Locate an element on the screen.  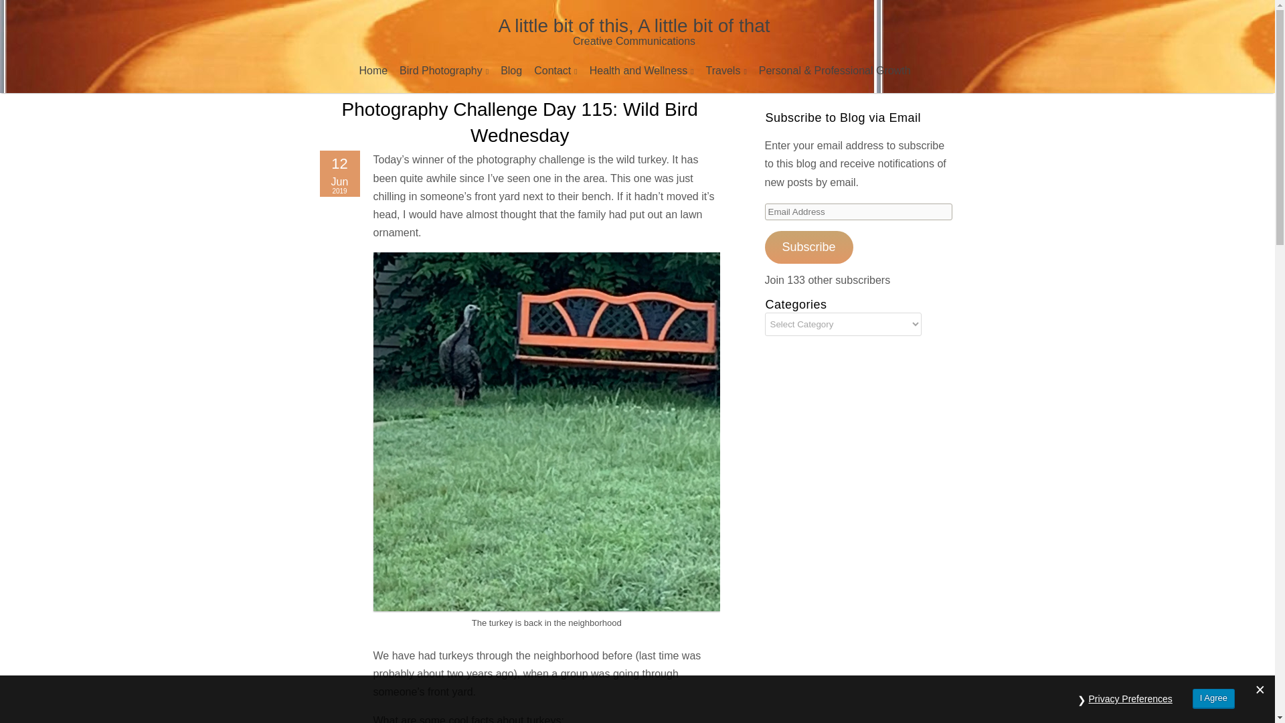
Home is located at coordinates (373, 73).